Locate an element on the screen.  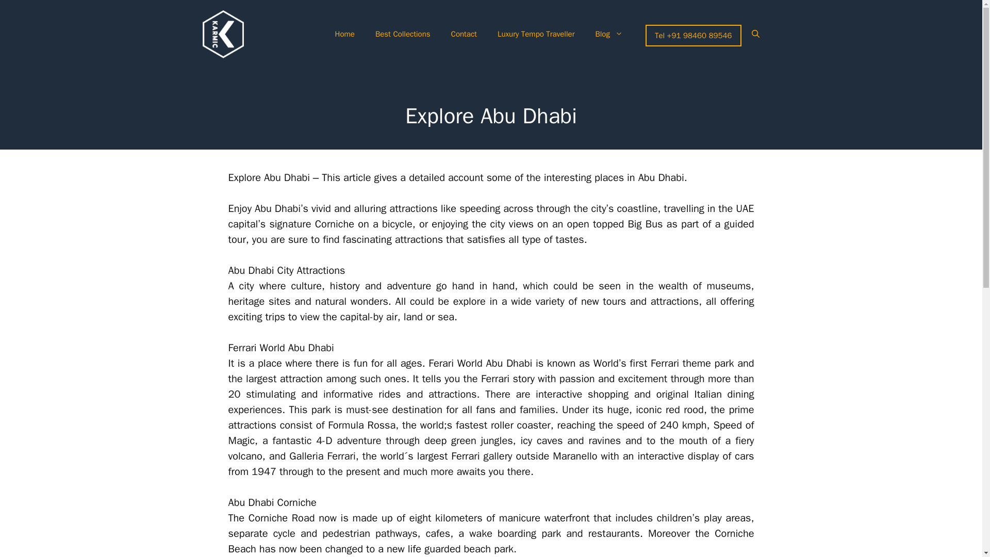
Contact is located at coordinates (464, 34).